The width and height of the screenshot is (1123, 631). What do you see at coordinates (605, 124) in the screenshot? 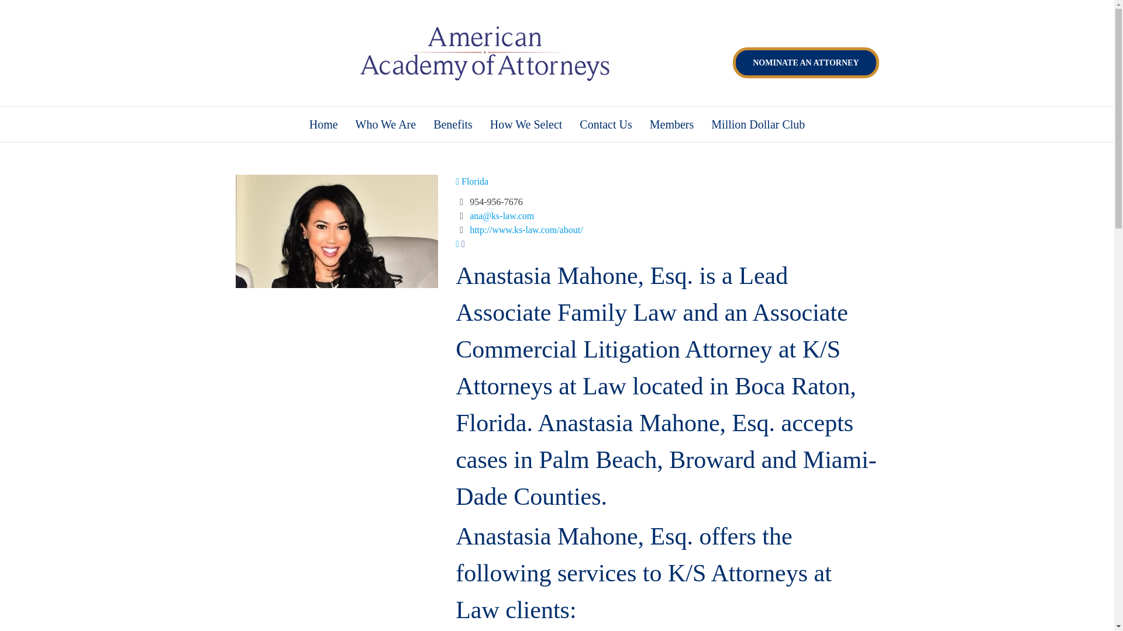
I see `Contact Us` at bounding box center [605, 124].